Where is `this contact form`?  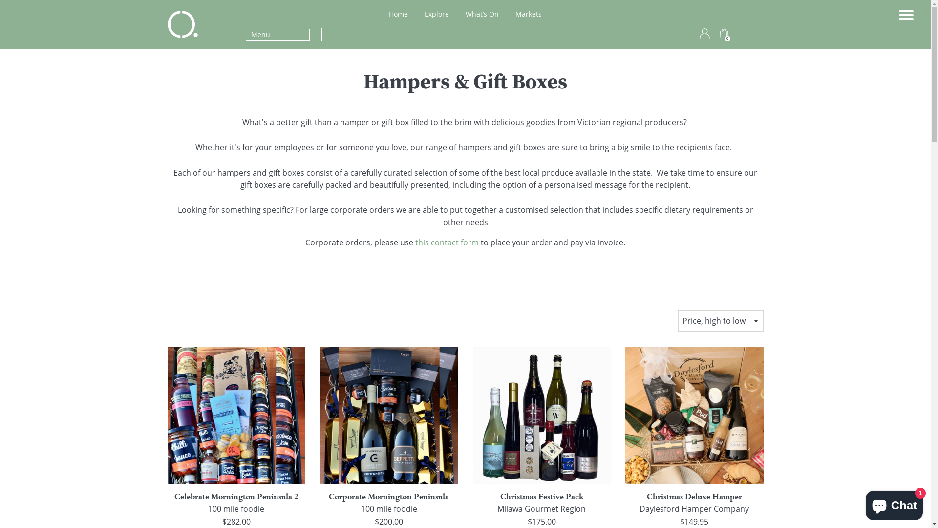
this contact form is located at coordinates (448, 243).